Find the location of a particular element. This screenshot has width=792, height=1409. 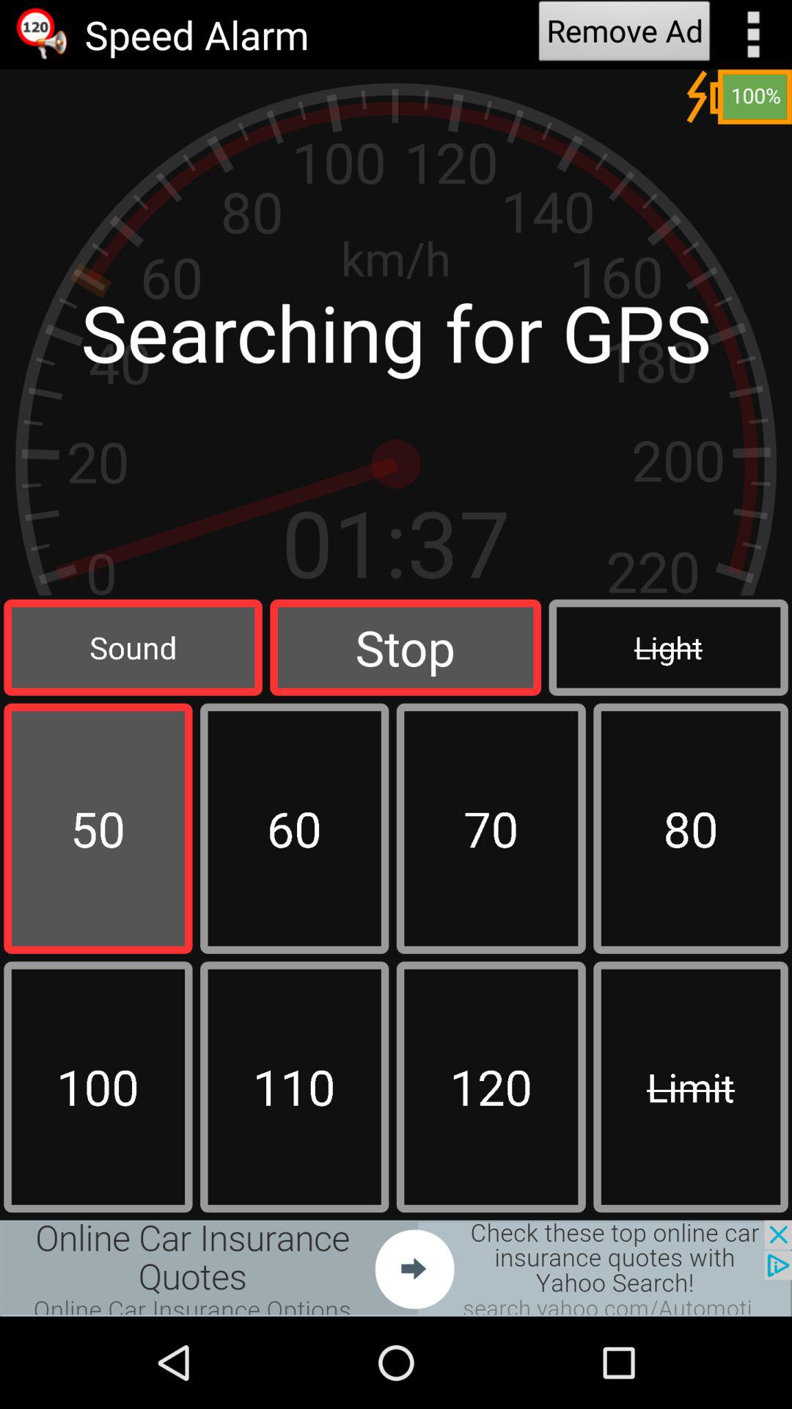

click on box which have 60 number in it is located at coordinates (295, 828).